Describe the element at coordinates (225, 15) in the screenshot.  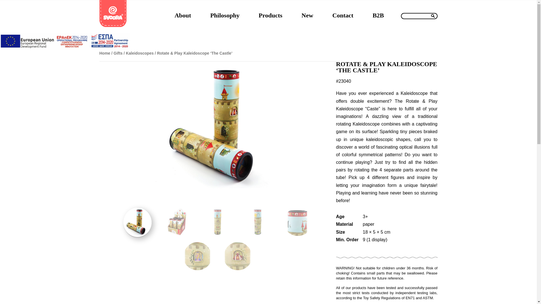
I see `Philosophy` at that location.